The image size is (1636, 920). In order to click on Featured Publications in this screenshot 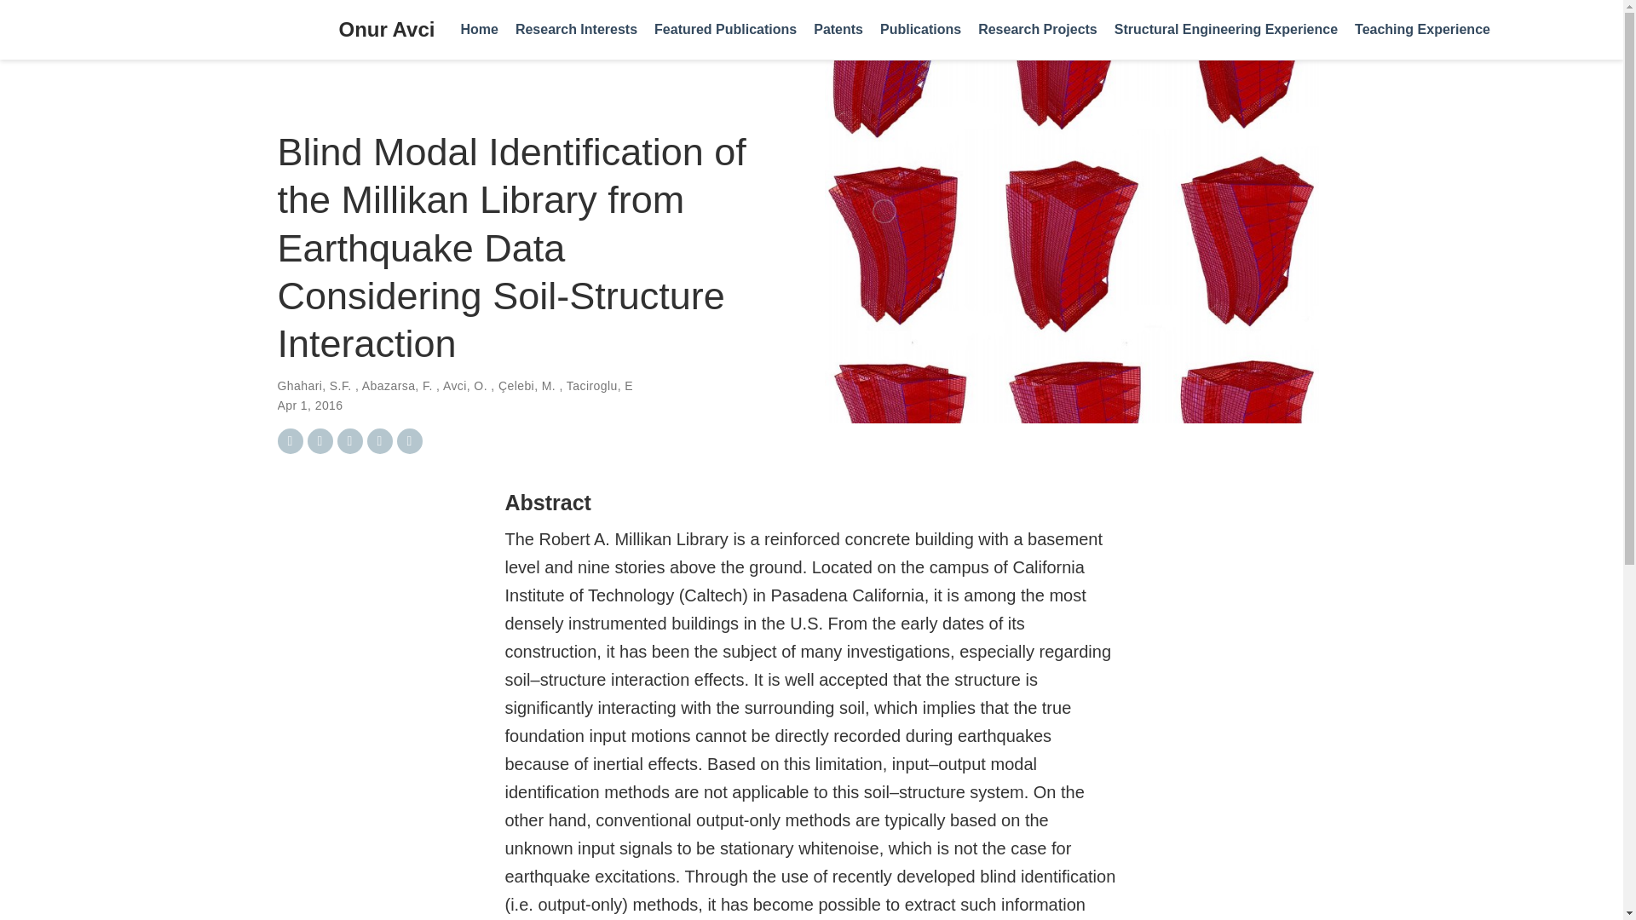, I will do `click(725, 30)`.